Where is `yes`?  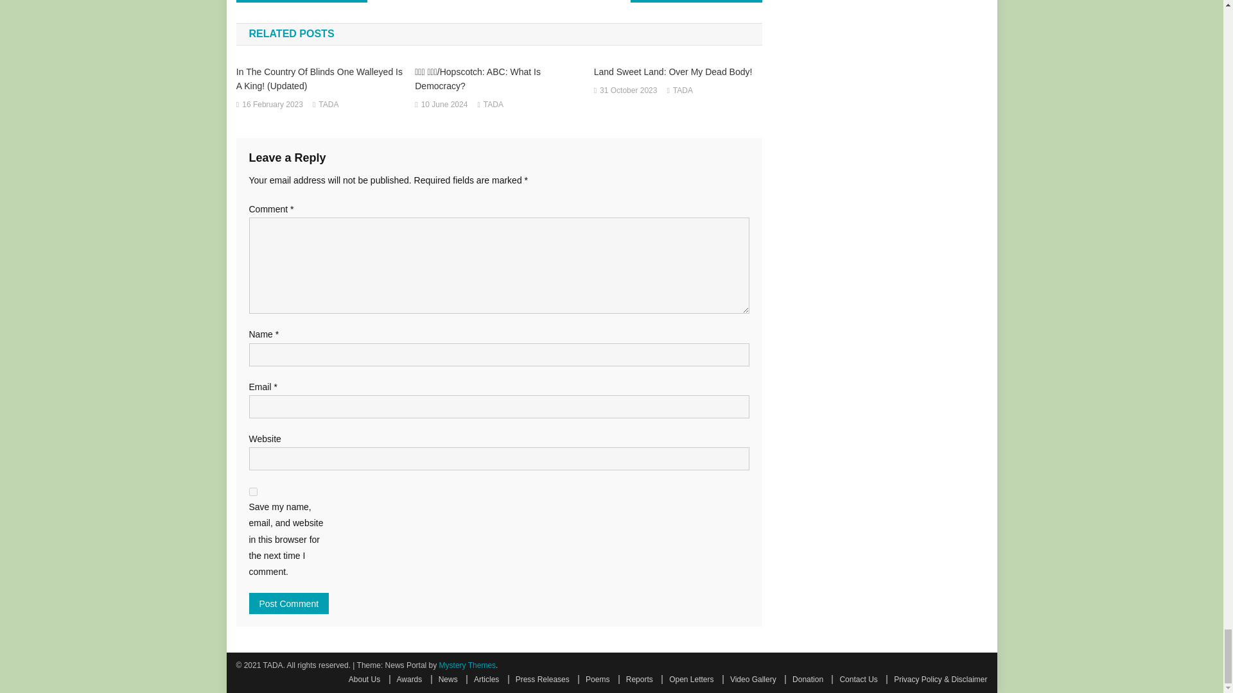 yes is located at coordinates (253, 492).